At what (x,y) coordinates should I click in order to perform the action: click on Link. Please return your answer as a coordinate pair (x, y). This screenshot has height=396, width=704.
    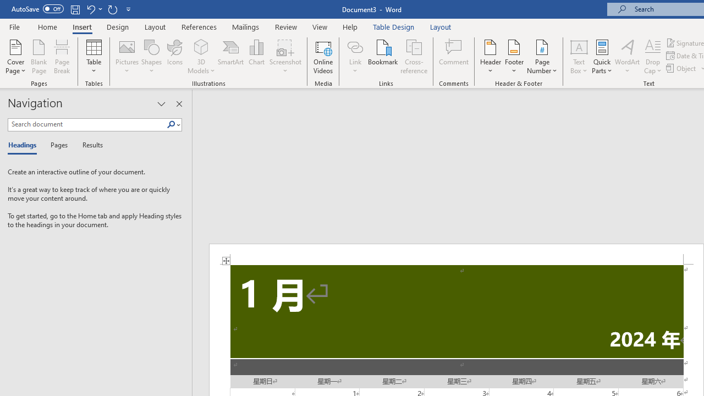
    Looking at the image, I should click on (355, 56).